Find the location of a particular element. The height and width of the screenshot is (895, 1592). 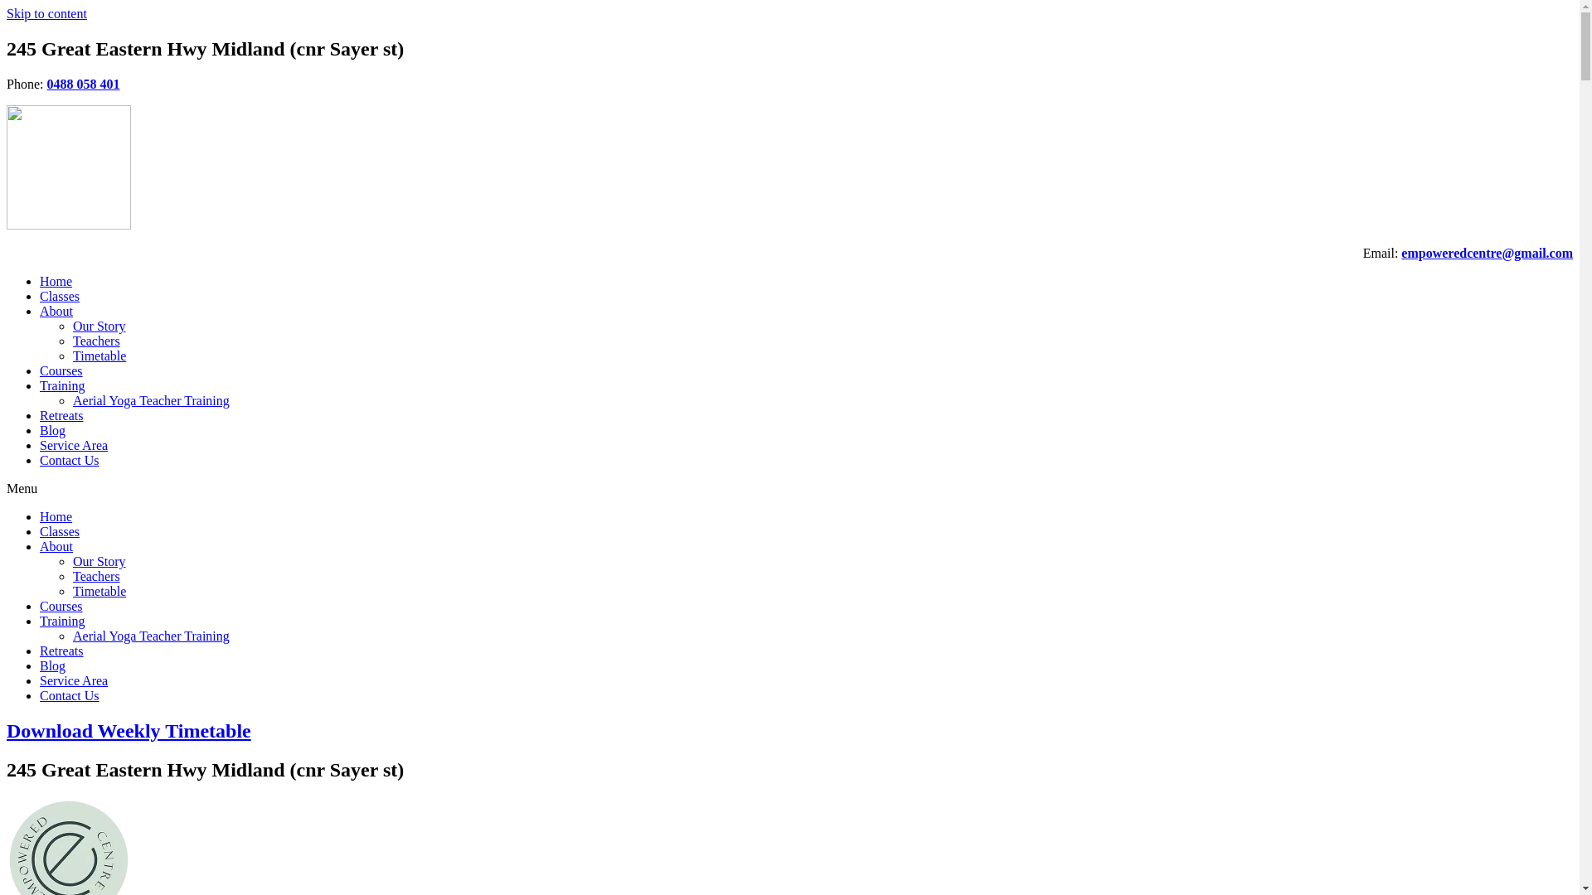

Teachers is located at coordinates (96, 577).